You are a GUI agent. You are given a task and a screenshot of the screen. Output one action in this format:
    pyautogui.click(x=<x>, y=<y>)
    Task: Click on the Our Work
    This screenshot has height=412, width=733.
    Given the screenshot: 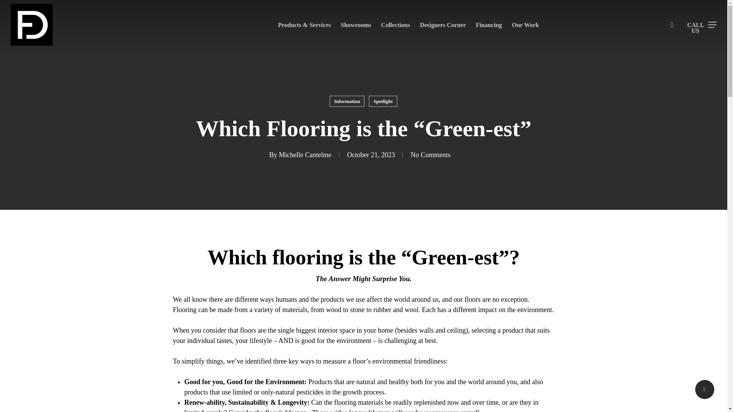 What is the action you would take?
    pyautogui.click(x=525, y=25)
    